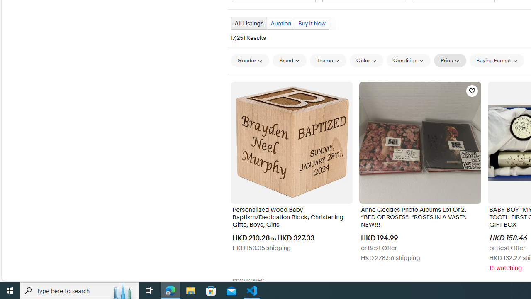 This screenshot has height=299, width=531. I want to click on All Listings, so click(248, 23).